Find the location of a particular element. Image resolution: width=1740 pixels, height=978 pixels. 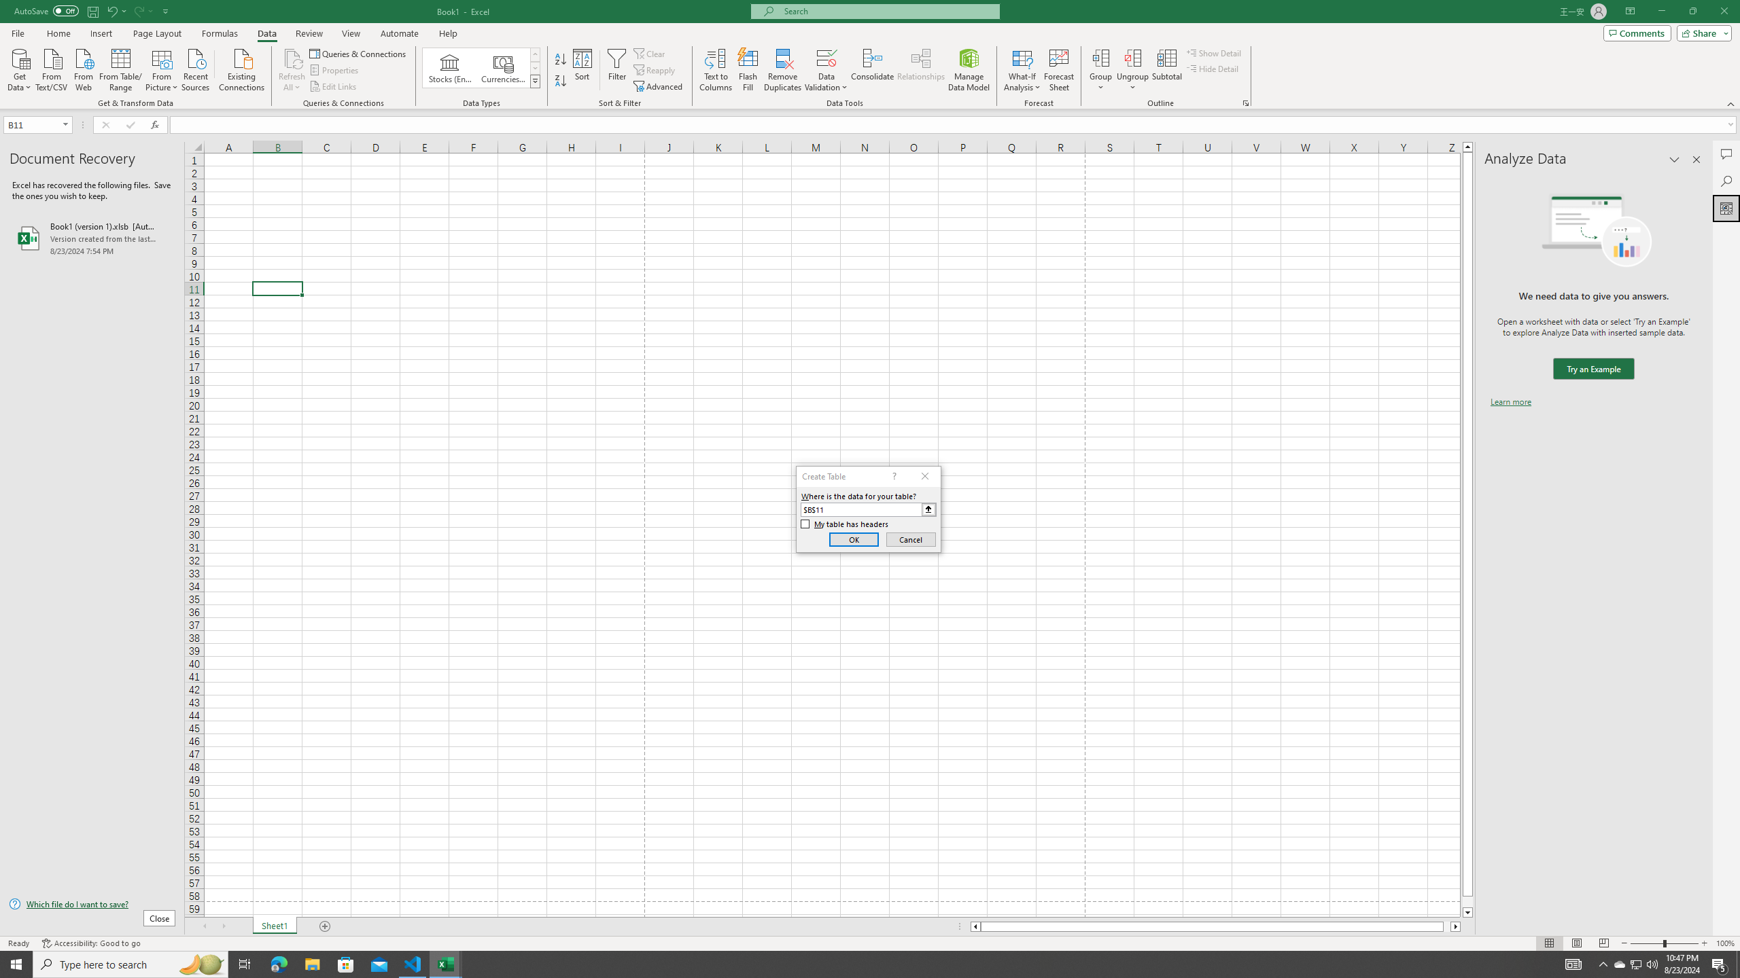

Text to Columns... is located at coordinates (716, 70).